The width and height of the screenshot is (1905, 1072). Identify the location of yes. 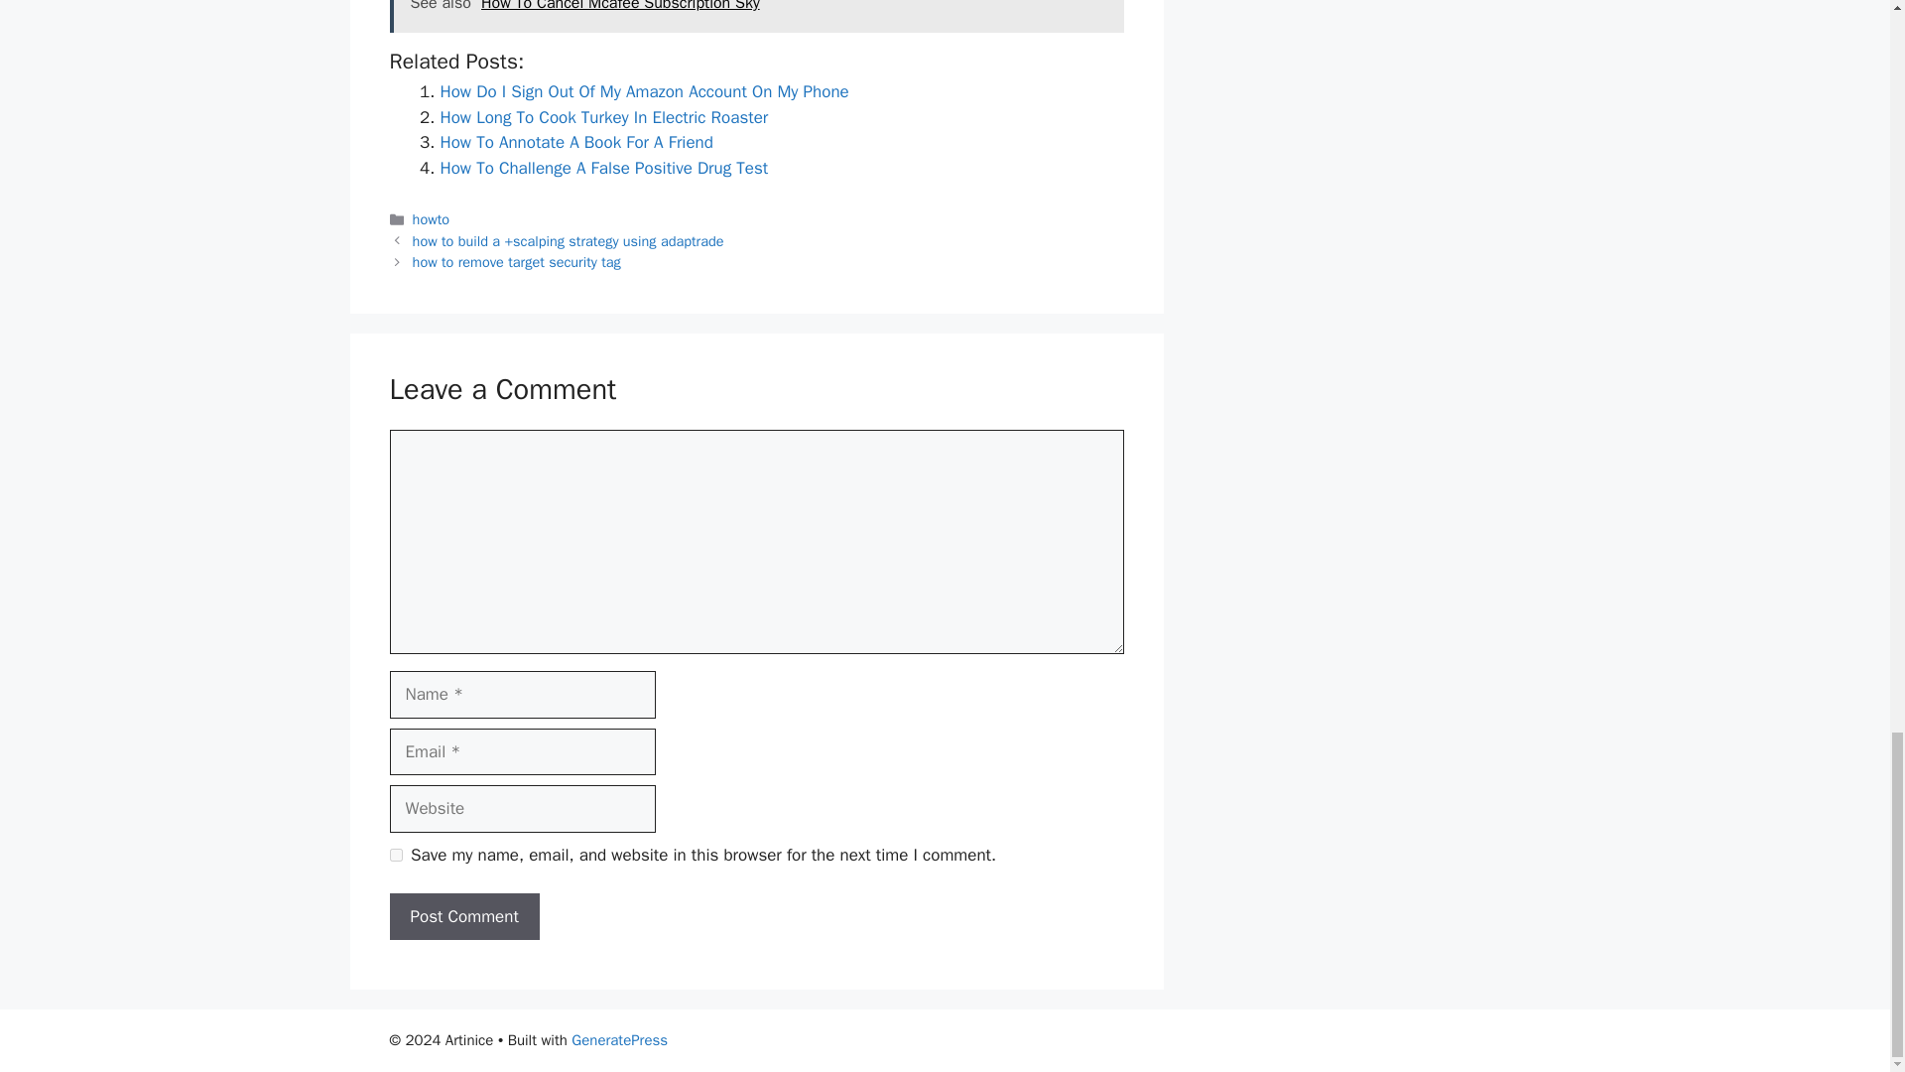
(395, 856).